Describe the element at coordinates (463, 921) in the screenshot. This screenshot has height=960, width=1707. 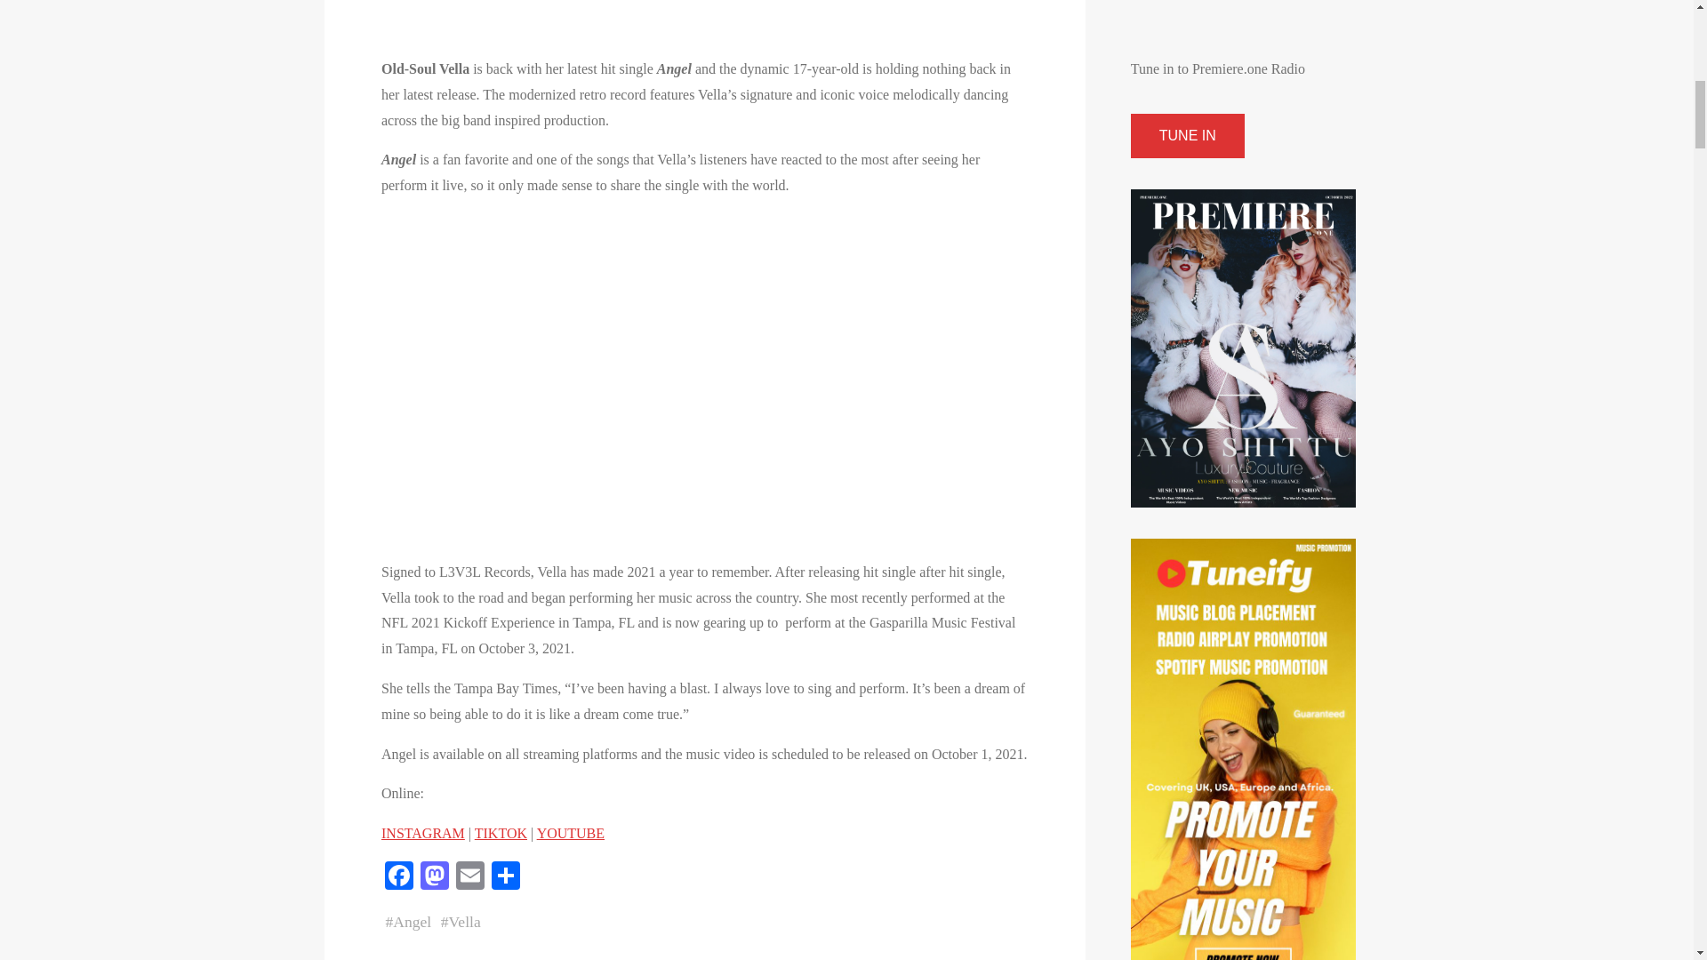
I see `Vella` at that location.